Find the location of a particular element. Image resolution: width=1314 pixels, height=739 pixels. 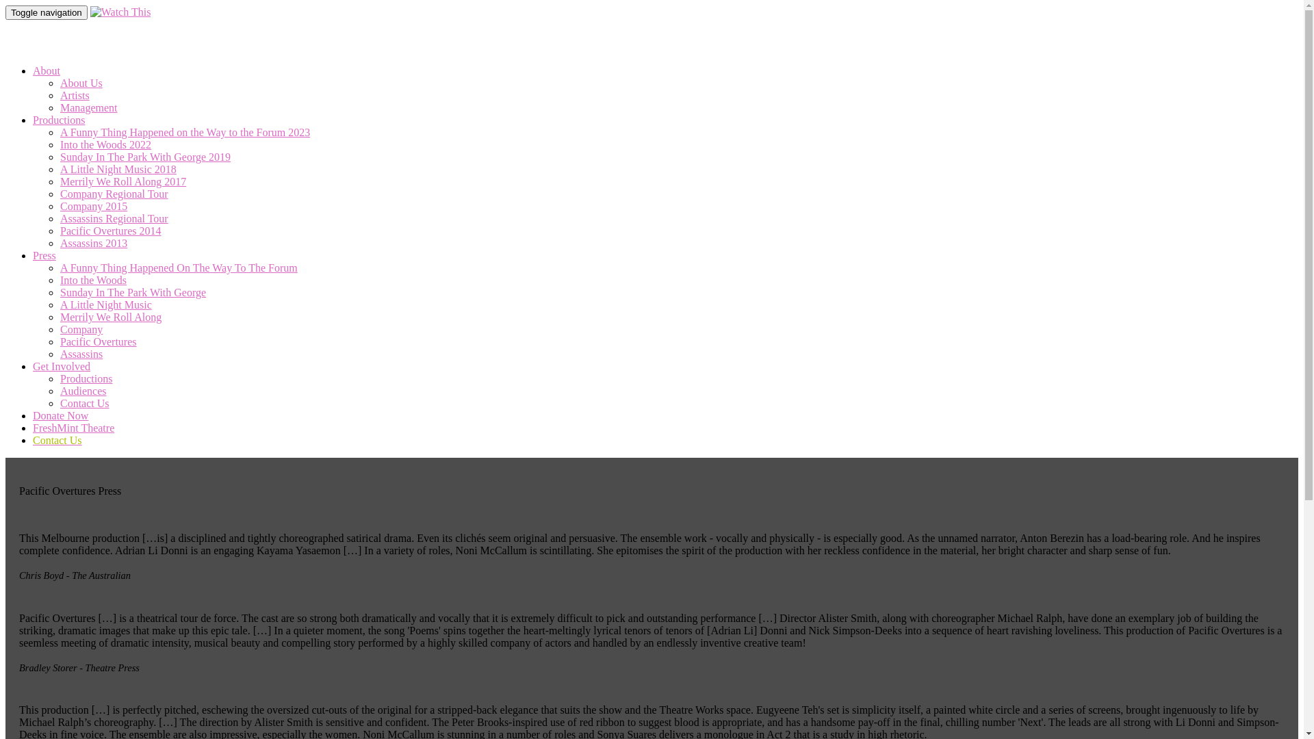

Toggle navigation is located at coordinates (47, 12).